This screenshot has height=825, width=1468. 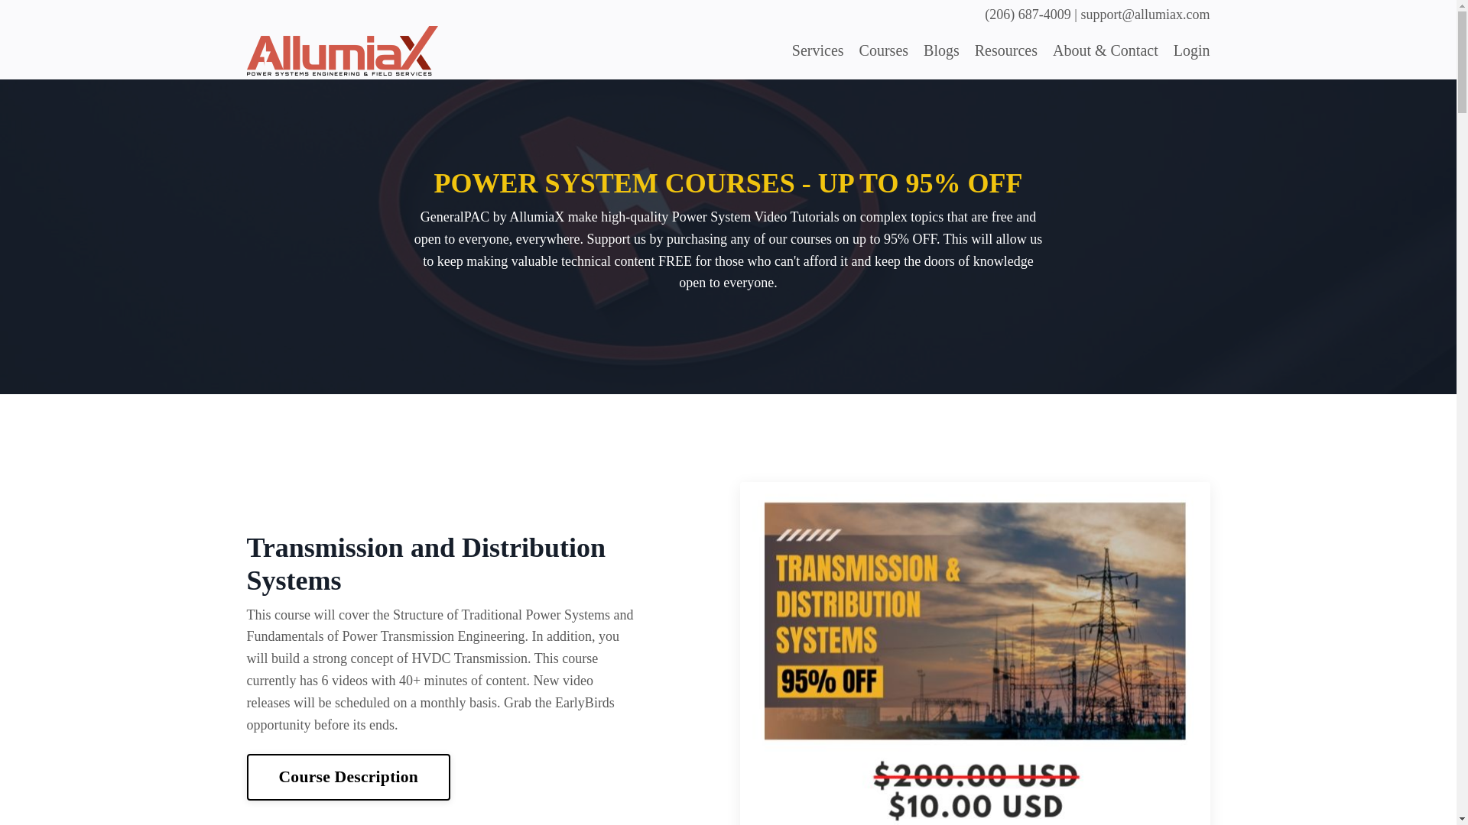 I want to click on Services, so click(x=818, y=50).